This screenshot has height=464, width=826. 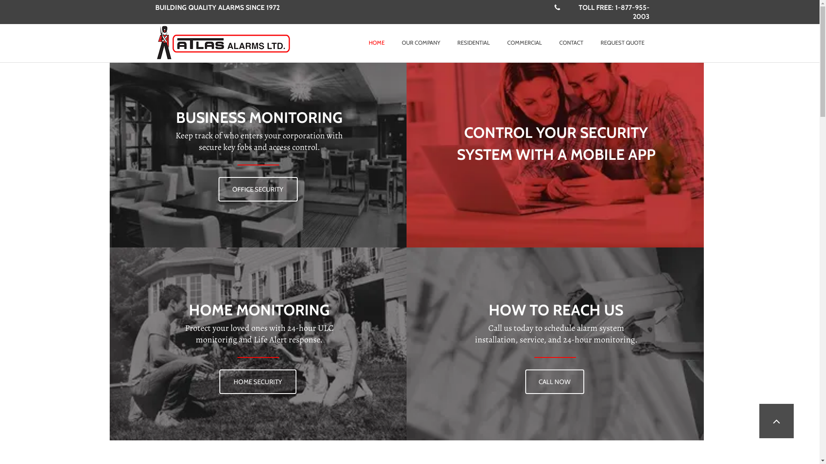 I want to click on COMMERCIAL, so click(x=525, y=43).